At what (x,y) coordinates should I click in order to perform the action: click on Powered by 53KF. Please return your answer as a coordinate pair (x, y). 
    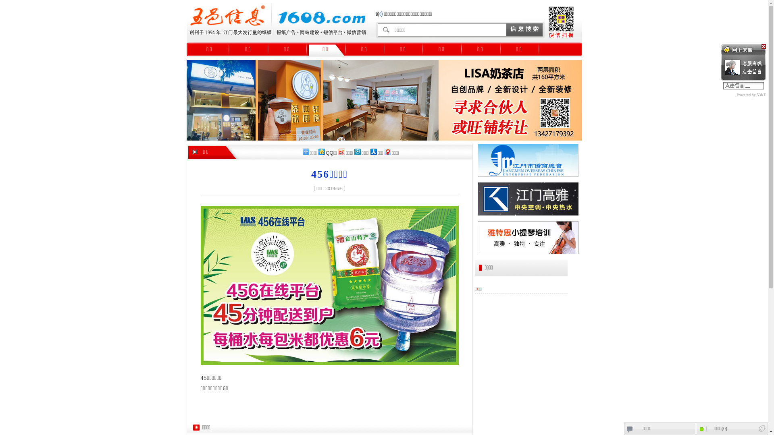
    Looking at the image, I should click on (743, 95).